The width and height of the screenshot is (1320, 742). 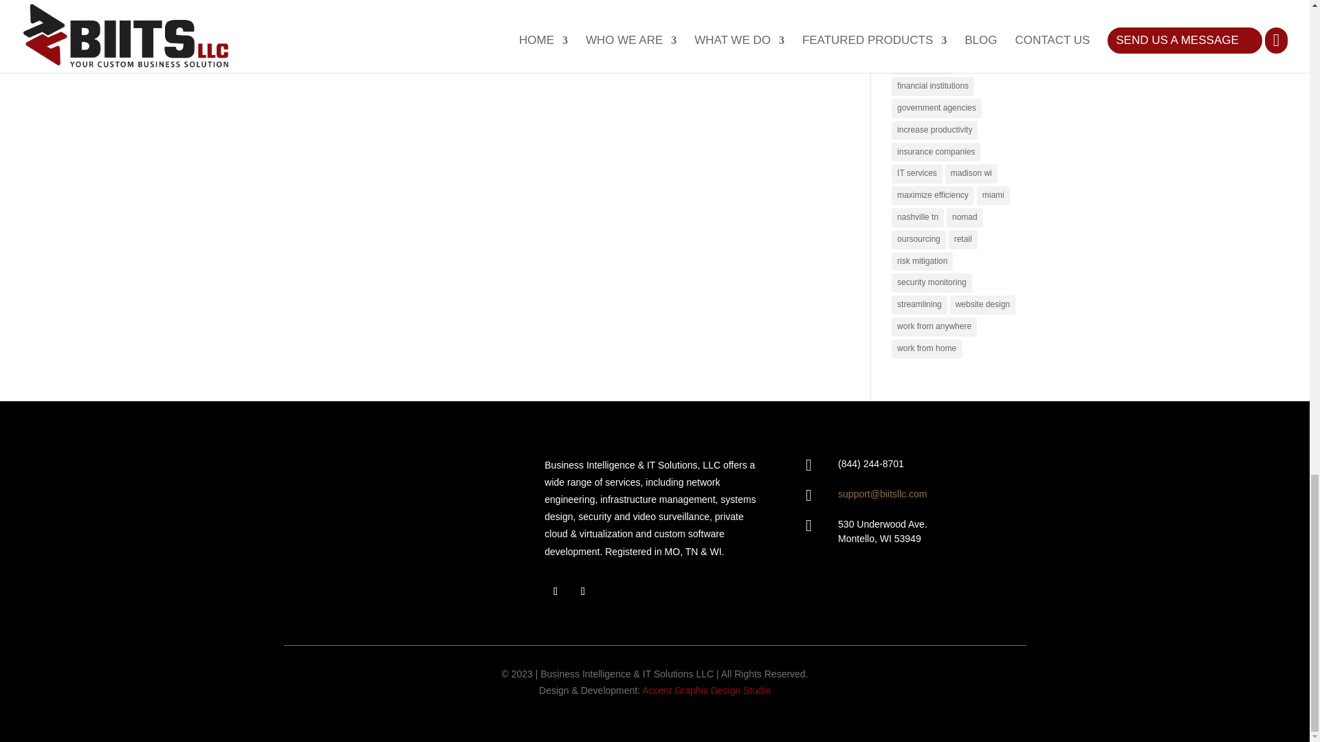 I want to click on Follow on LinkedIn, so click(x=583, y=591).